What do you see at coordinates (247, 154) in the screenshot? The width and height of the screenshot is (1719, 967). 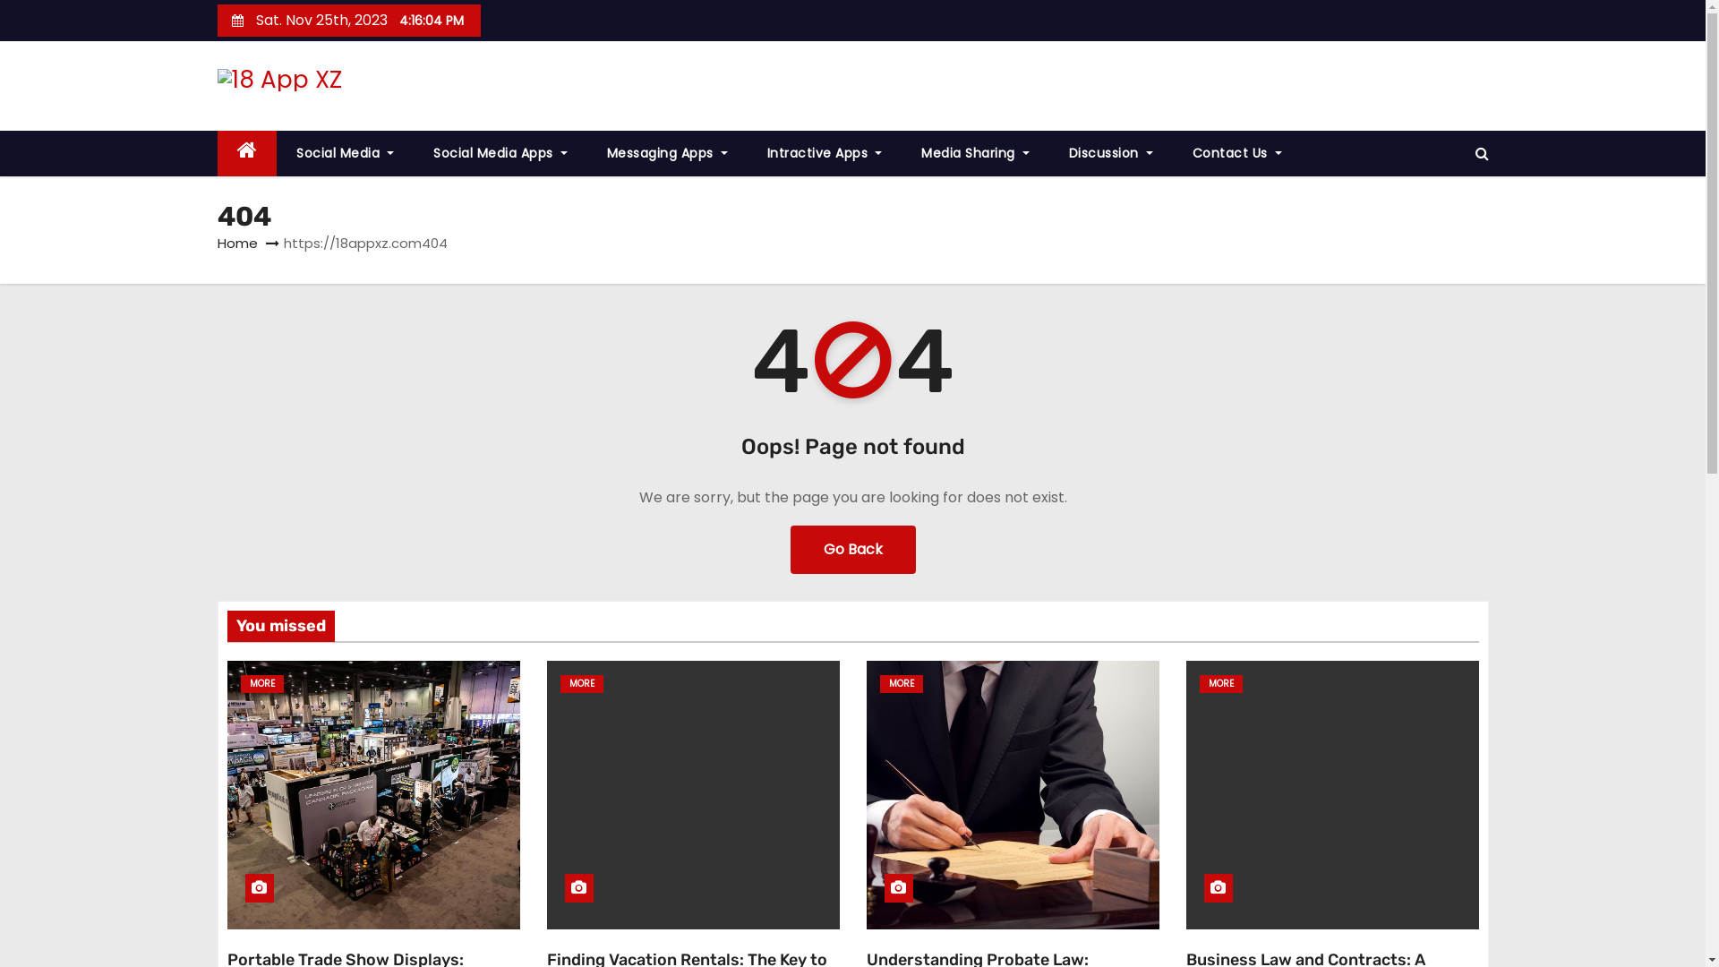 I see `Home` at bounding box center [247, 154].